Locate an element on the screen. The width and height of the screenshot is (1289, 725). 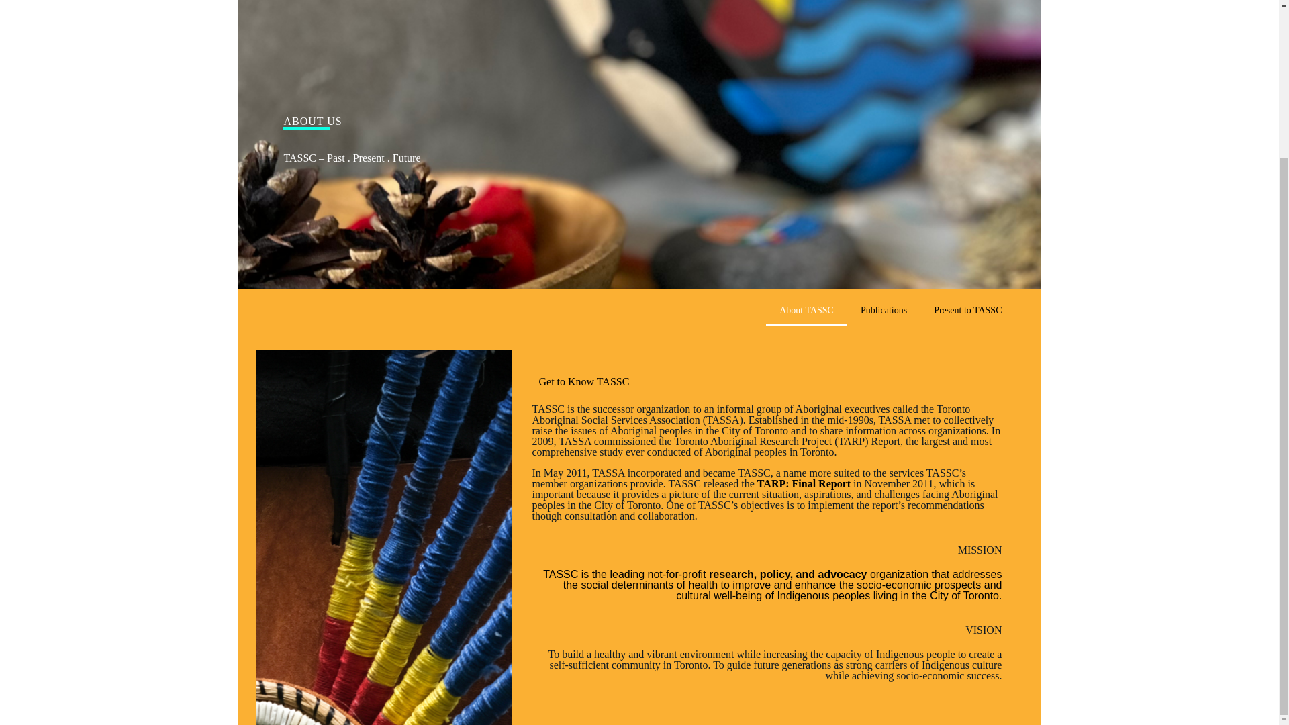
Publications is located at coordinates (884, 310).